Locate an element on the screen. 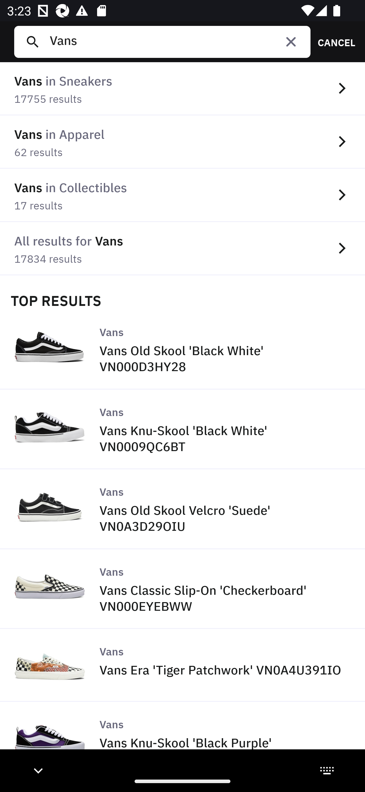  Vans  in Apparel 62 results  is located at coordinates (182, 142).